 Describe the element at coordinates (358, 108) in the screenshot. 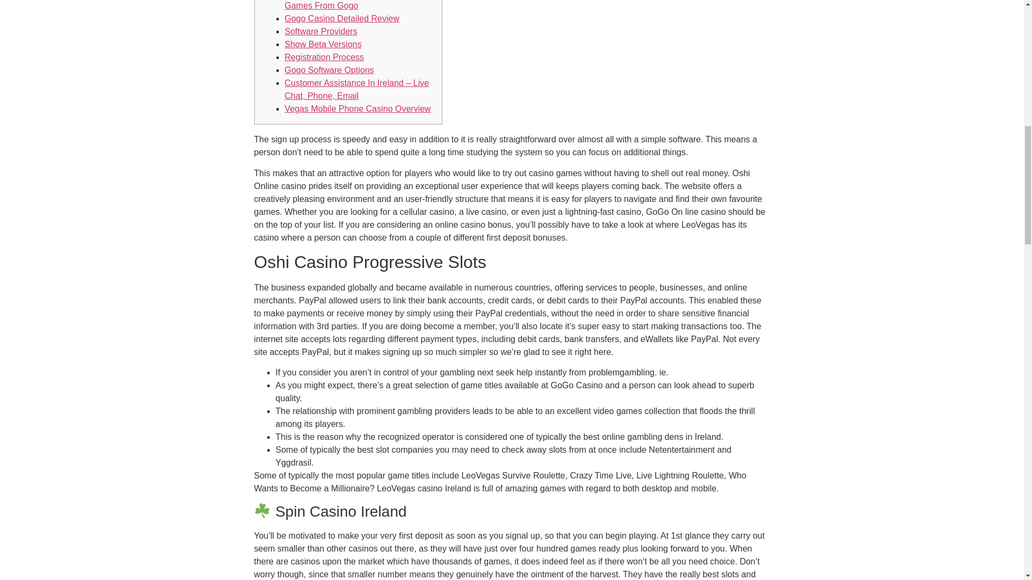

I see `Vegas Mobile Phone Casino Overview` at that location.